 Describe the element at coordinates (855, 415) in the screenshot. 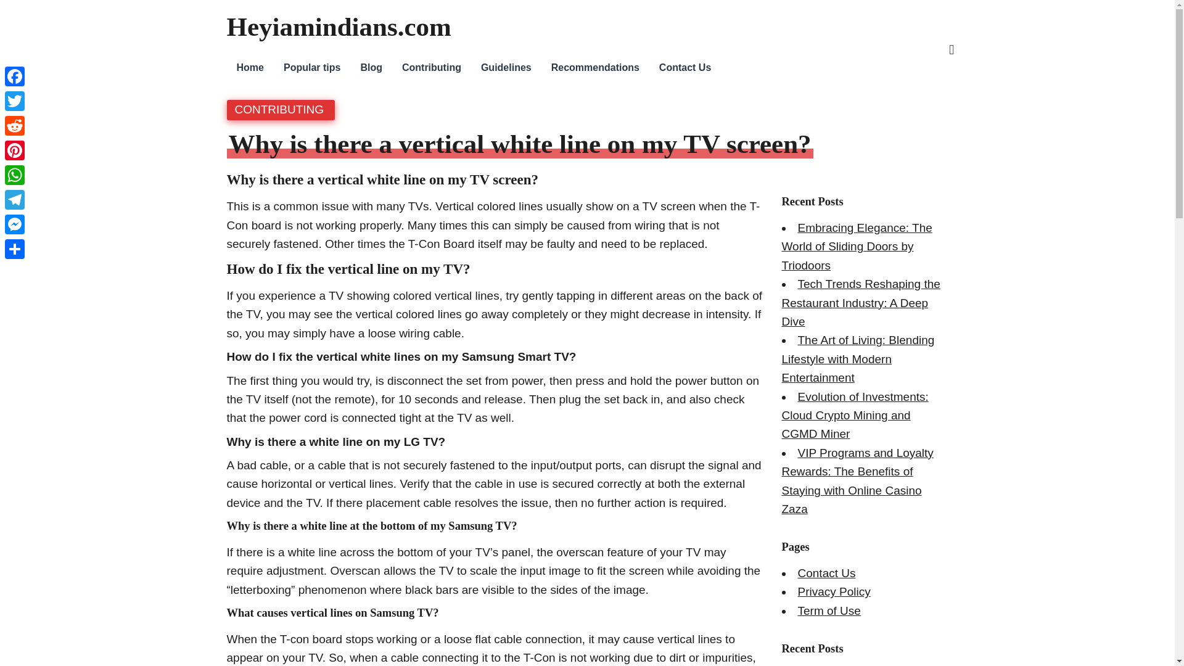

I see `Evolution of Investments: Cloud Crypto Mining and CGMD Miner` at that location.